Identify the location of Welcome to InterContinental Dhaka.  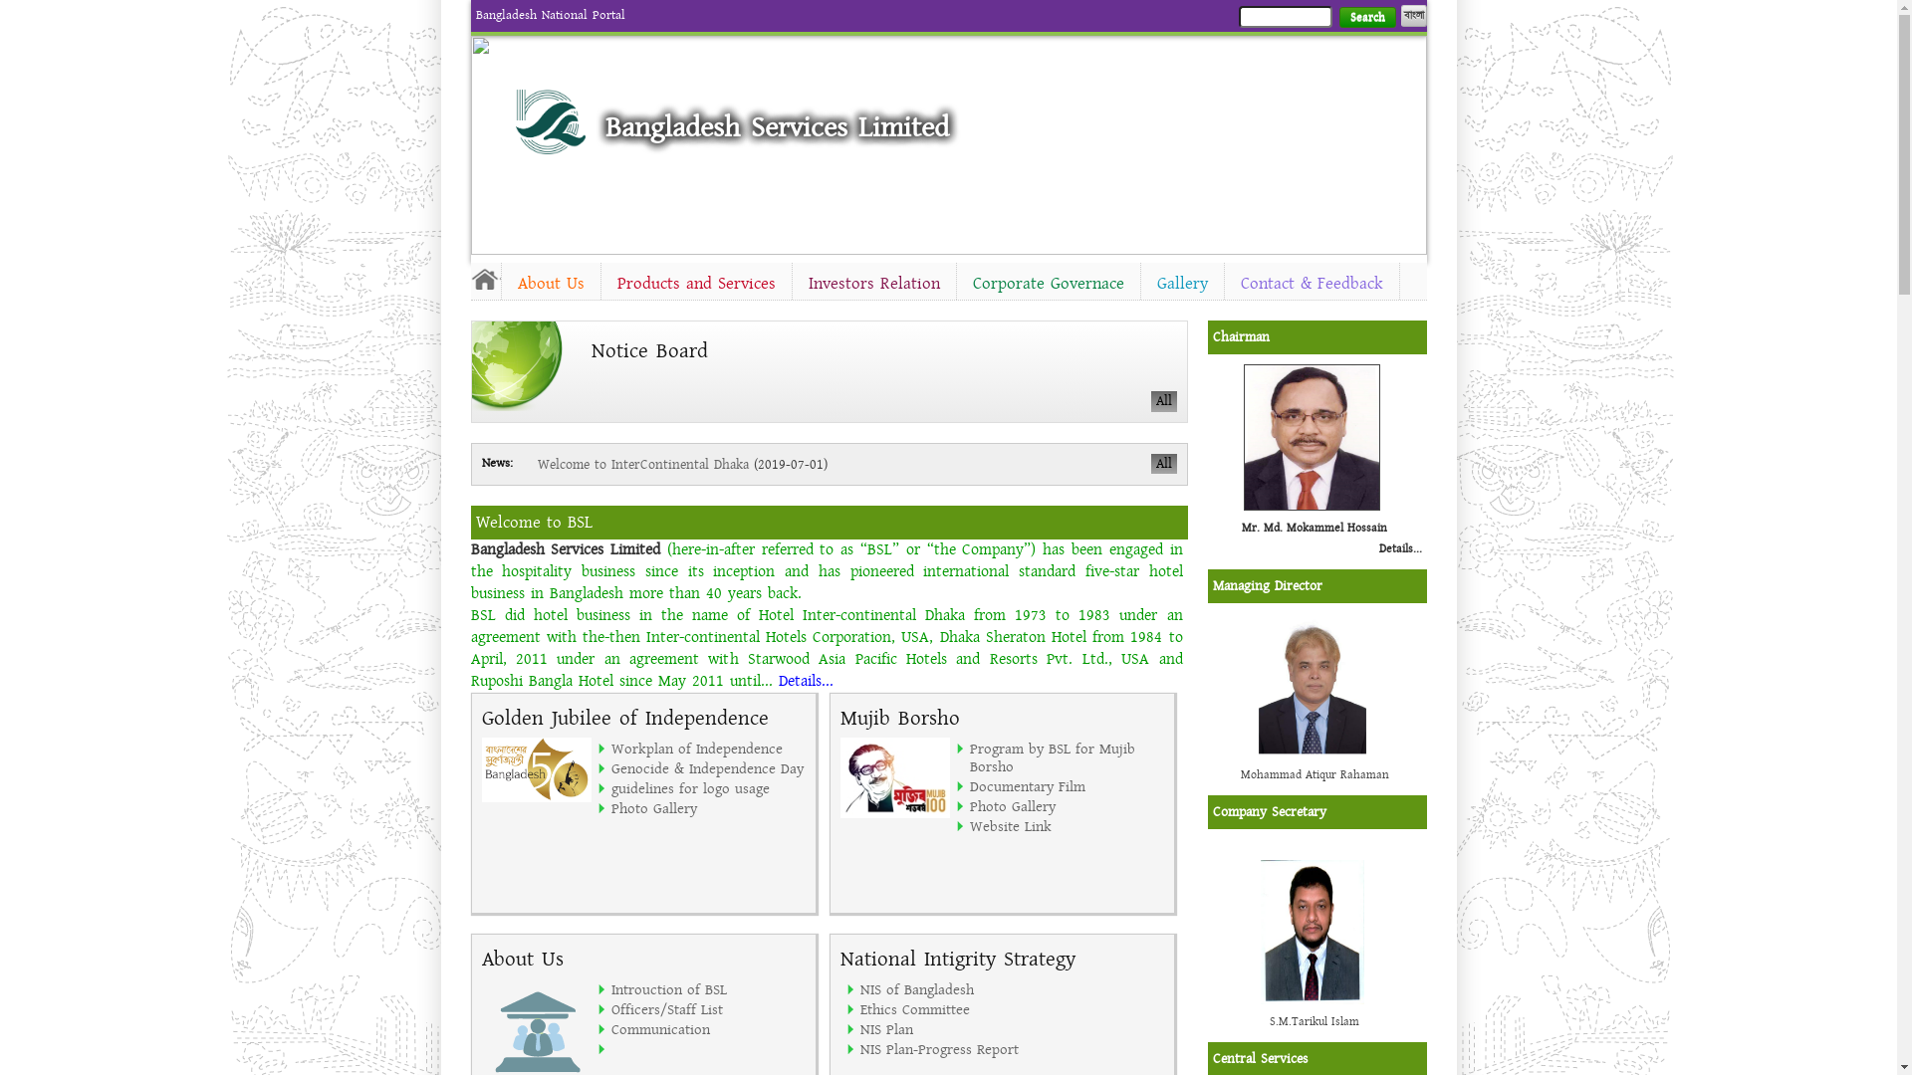
(643, 465).